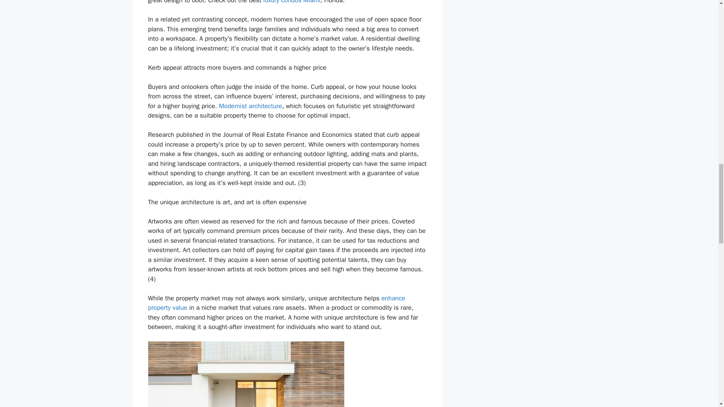  What do you see at coordinates (276, 303) in the screenshot?
I see `enhance property value` at bounding box center [276, 303].